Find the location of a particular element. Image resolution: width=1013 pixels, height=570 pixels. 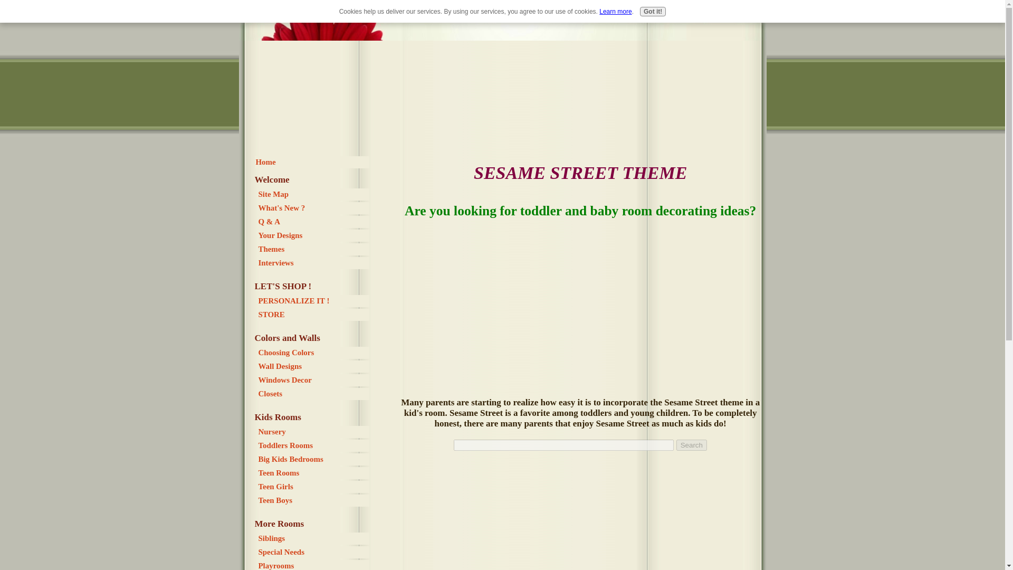

Your Designs is located at coordinates (313, 235).